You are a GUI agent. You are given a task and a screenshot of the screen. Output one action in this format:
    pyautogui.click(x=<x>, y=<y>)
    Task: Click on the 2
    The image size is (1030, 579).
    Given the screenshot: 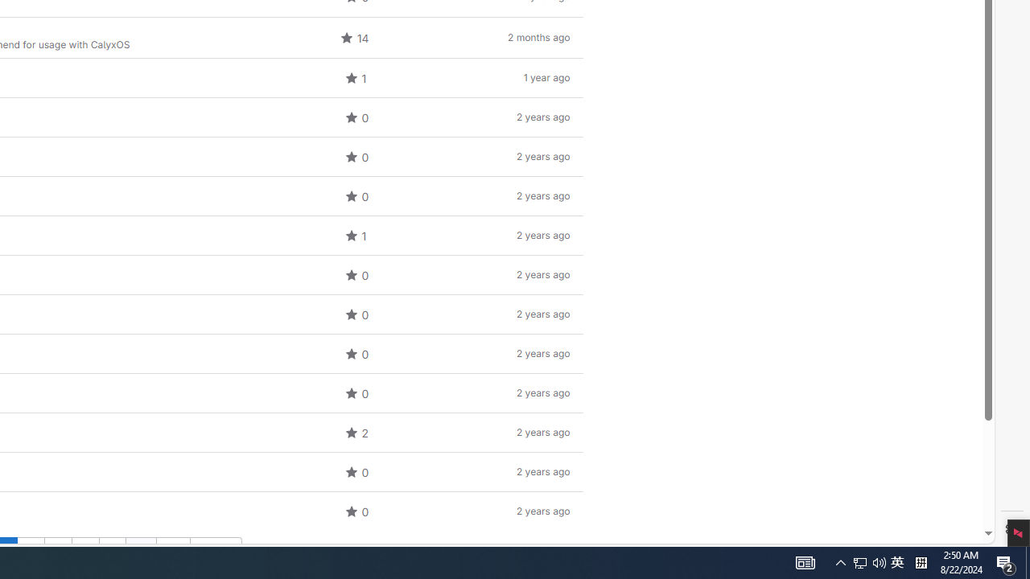 What is the action you would take?
    pyautogui.click(x=31, y=551)
    